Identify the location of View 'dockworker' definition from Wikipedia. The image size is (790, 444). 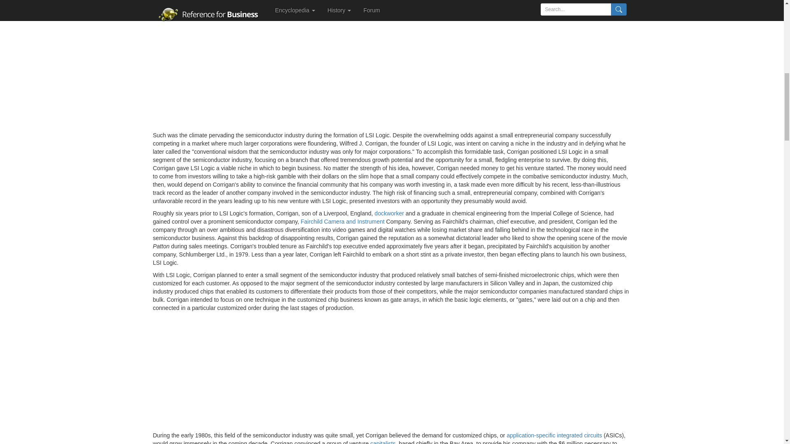
(389, 213).